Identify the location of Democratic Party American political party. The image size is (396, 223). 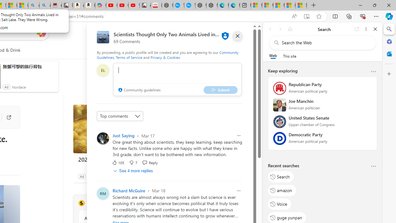
(322, 140).